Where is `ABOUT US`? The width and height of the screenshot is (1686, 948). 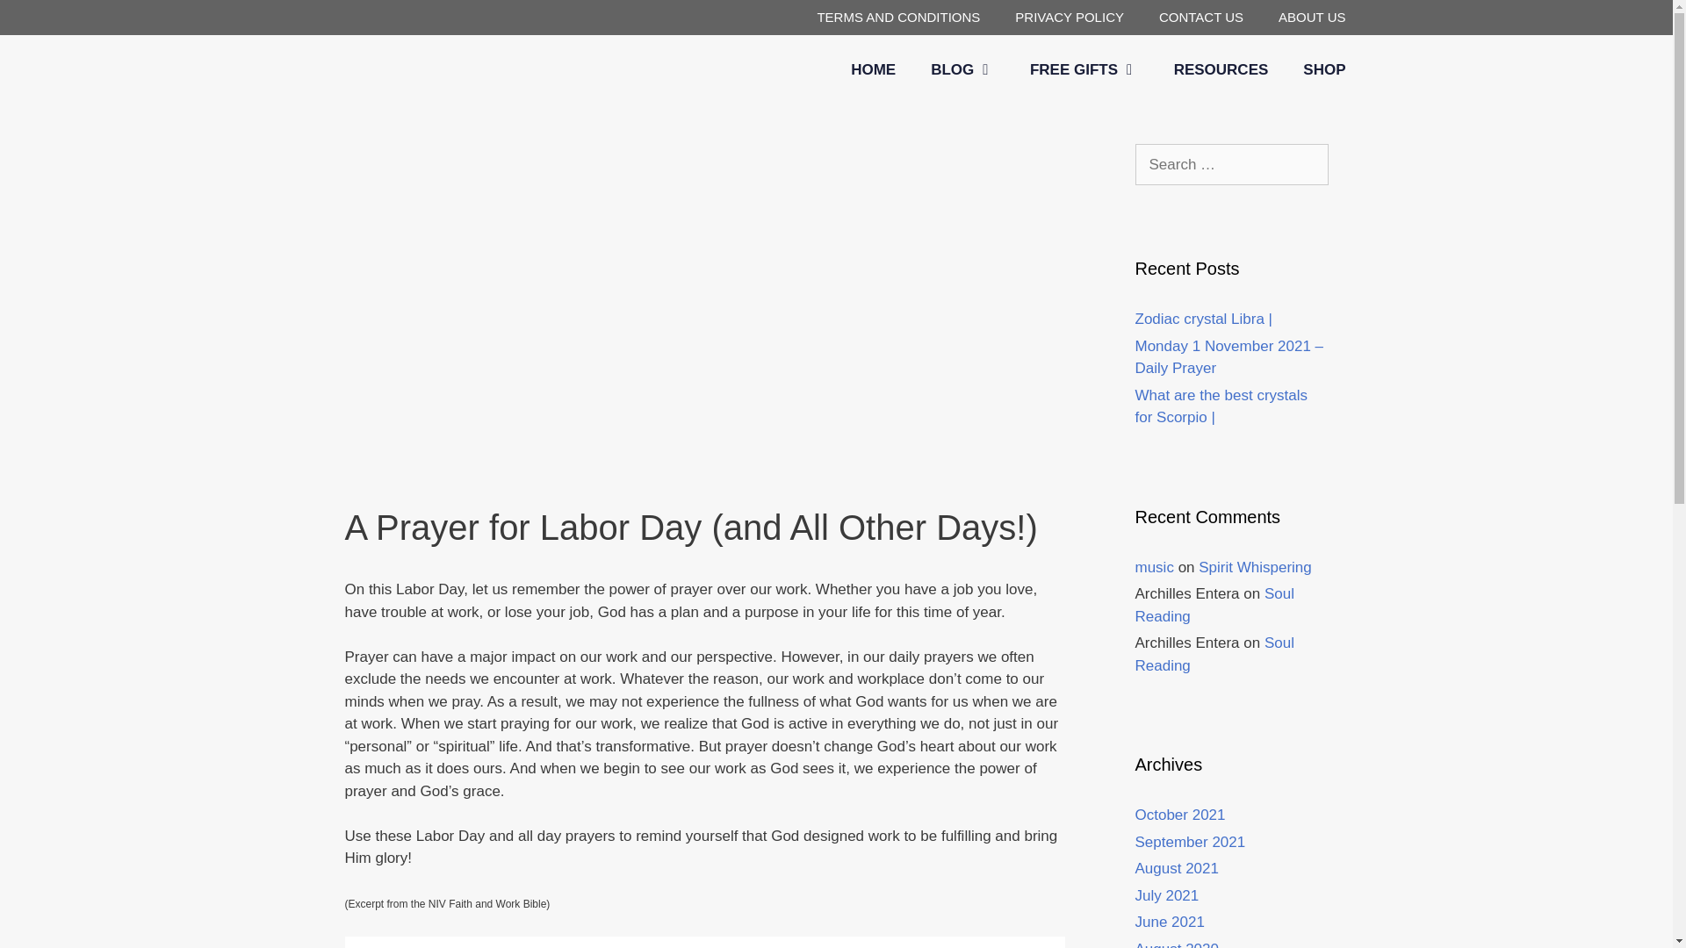 ABOUT US is located at coordinates (1312, 18).